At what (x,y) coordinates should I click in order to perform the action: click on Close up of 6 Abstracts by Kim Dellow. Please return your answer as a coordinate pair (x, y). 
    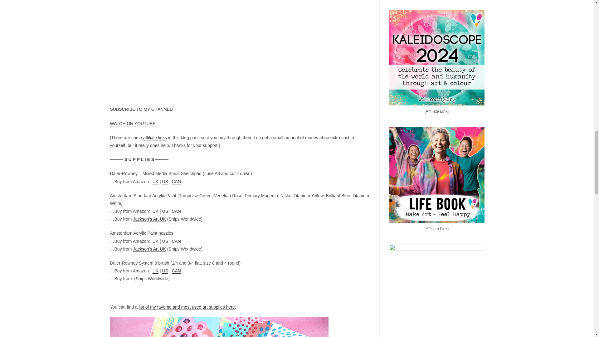
    Looking at the image, I should click on (219, 327).